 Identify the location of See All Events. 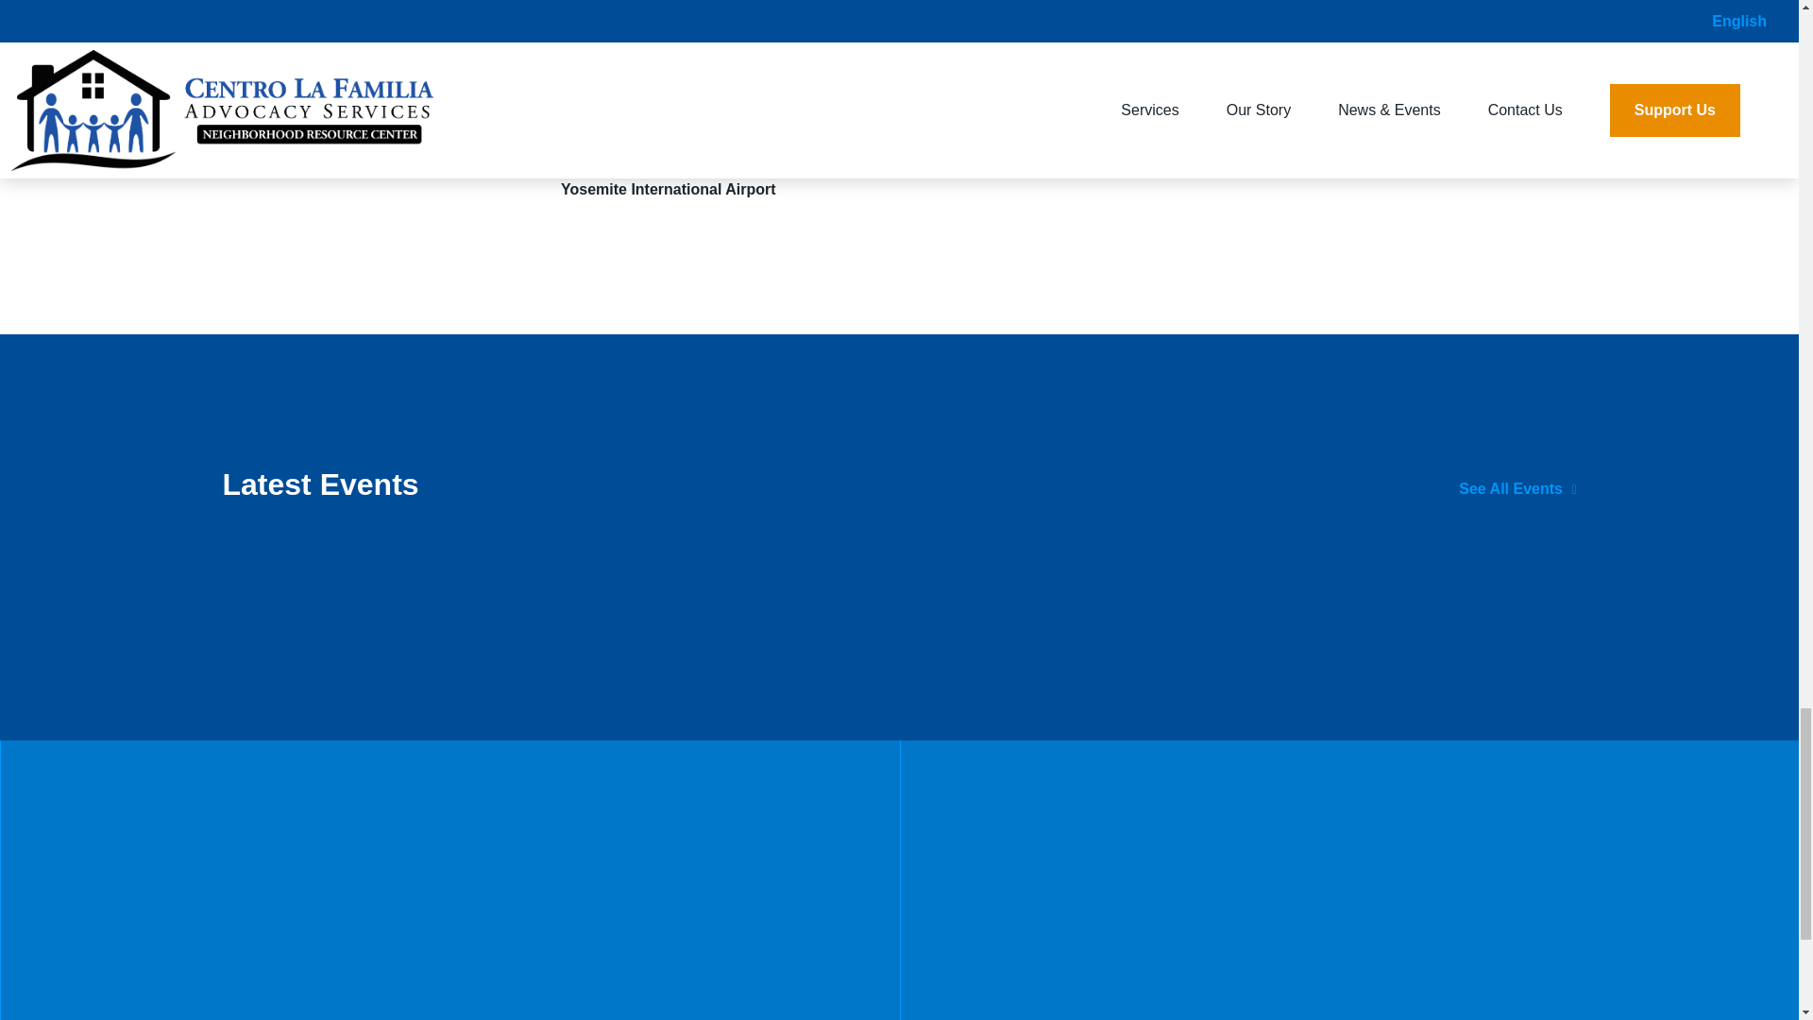
(1516, 487).